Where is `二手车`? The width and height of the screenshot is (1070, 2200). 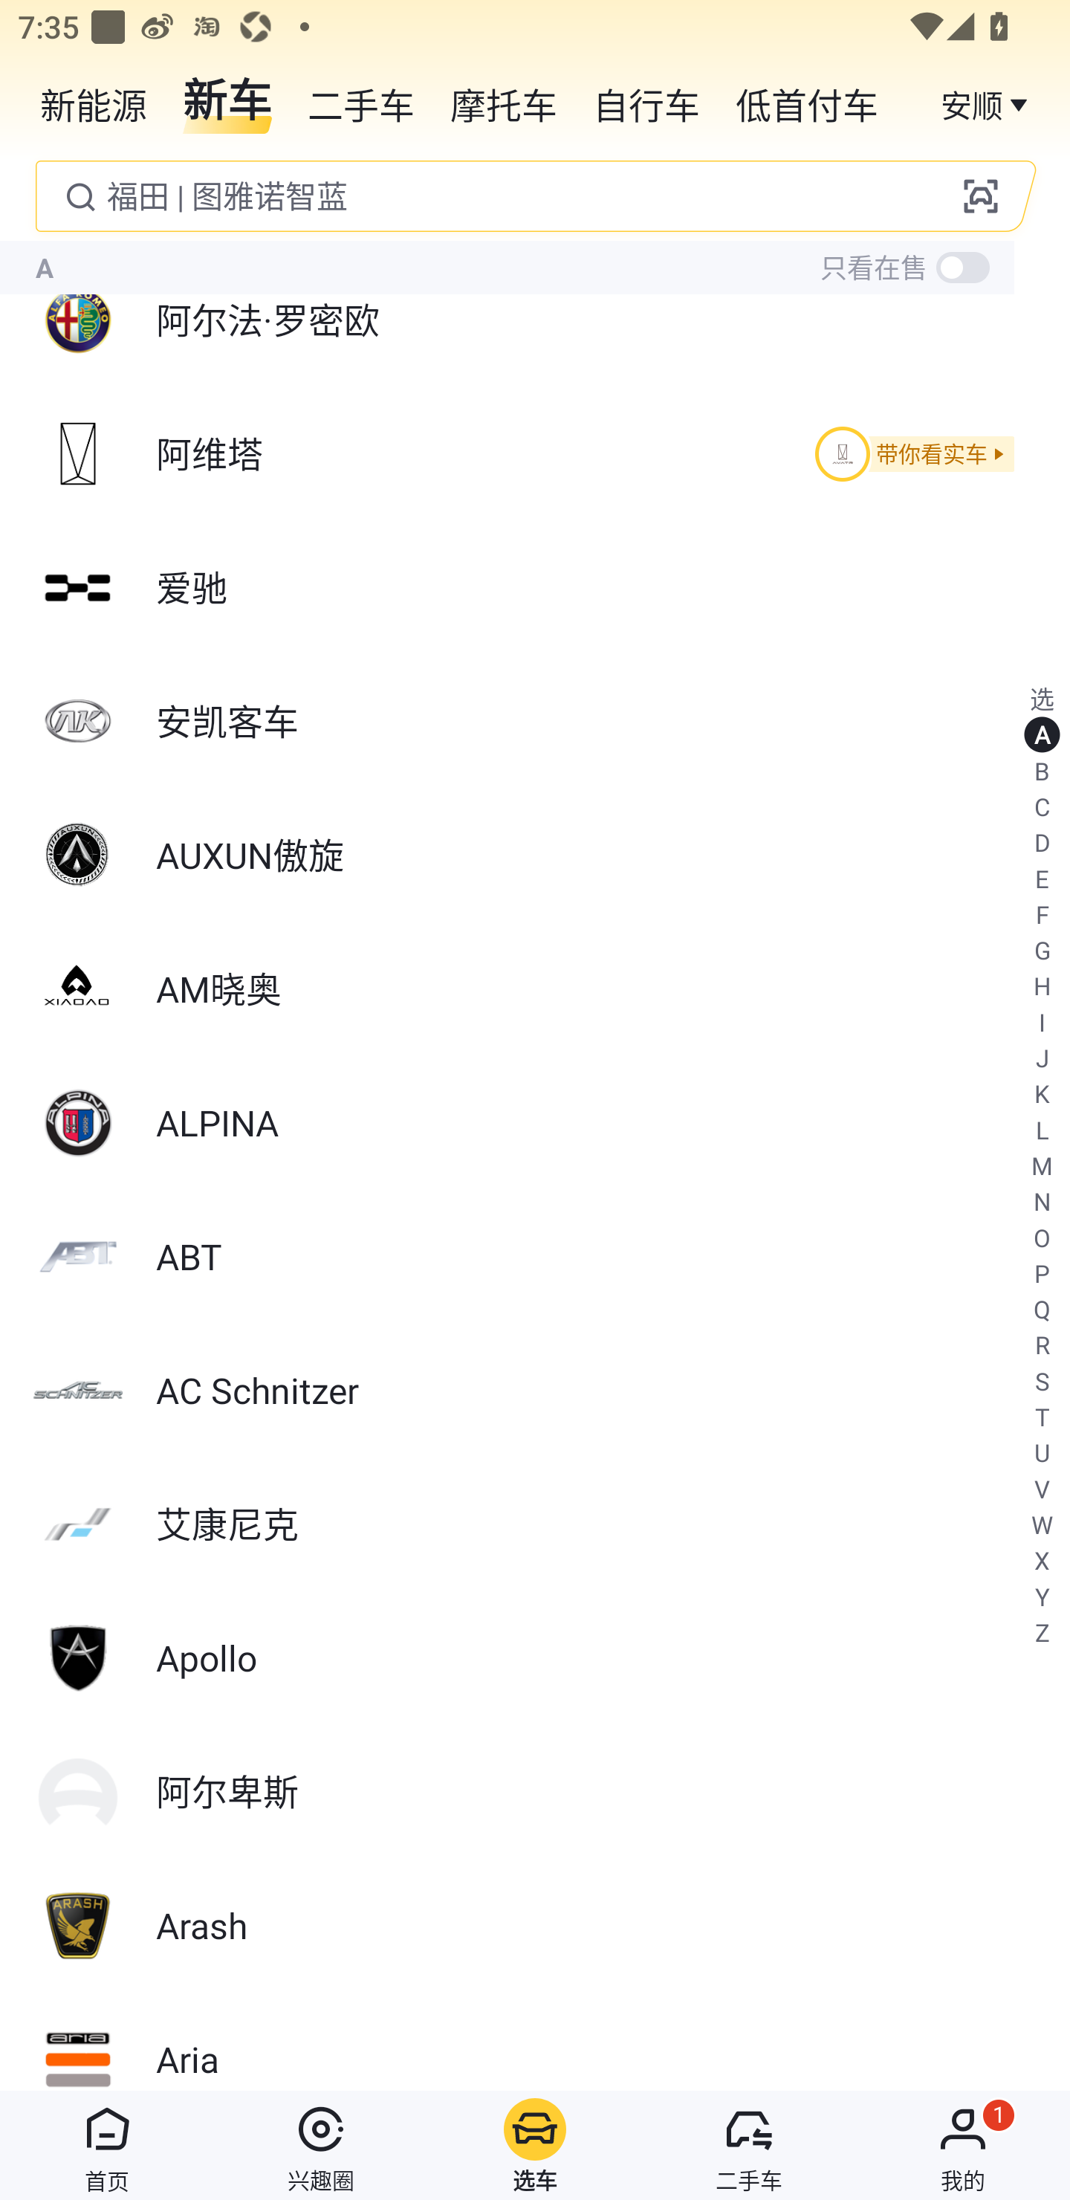
二手车 is located at coordinates (361, 103).